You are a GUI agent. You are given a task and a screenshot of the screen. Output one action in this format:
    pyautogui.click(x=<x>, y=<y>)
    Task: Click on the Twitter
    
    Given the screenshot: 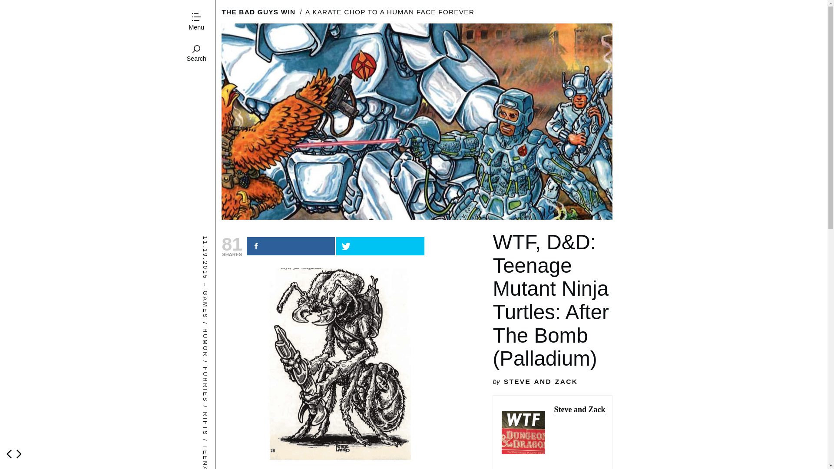 What is the action you would take?
    pyautogui.click(x=380, y=246)
    